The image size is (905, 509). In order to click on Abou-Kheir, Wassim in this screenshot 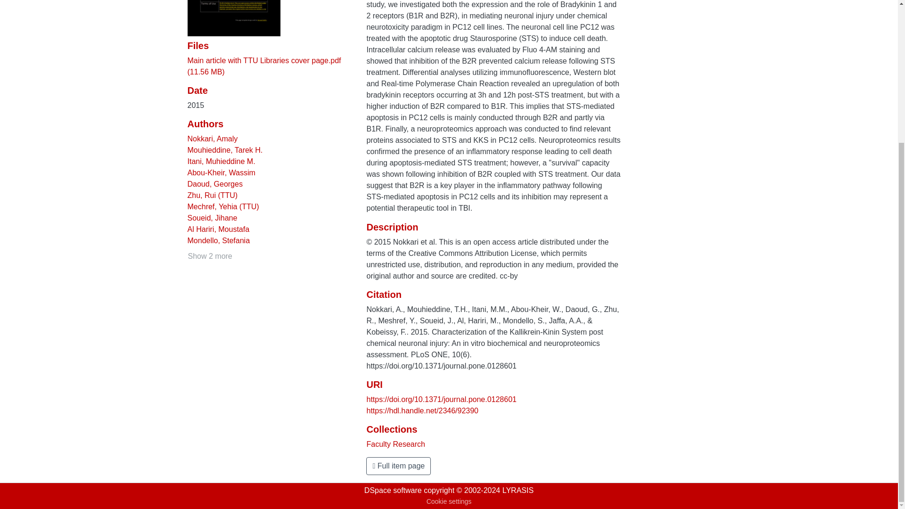, I will do `click(221, 172)`.